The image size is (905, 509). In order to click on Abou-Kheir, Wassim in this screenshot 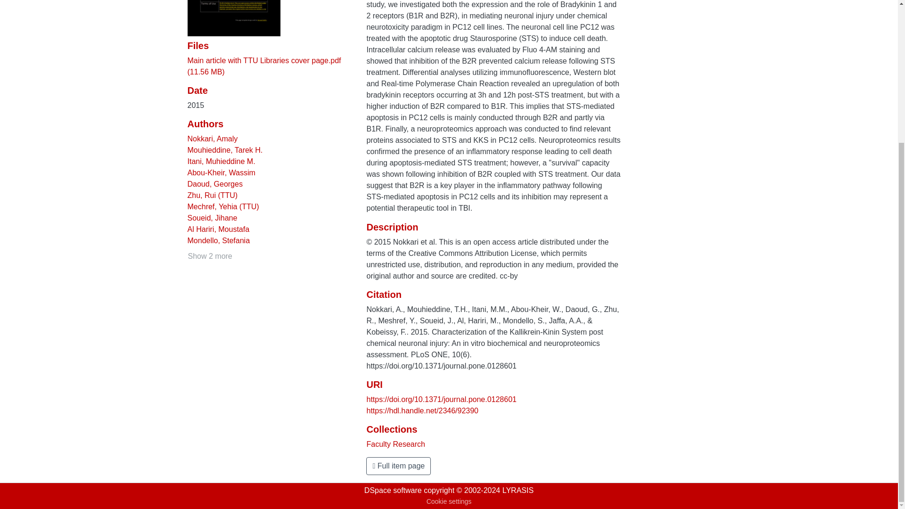, I will do `click(221, 172)`.